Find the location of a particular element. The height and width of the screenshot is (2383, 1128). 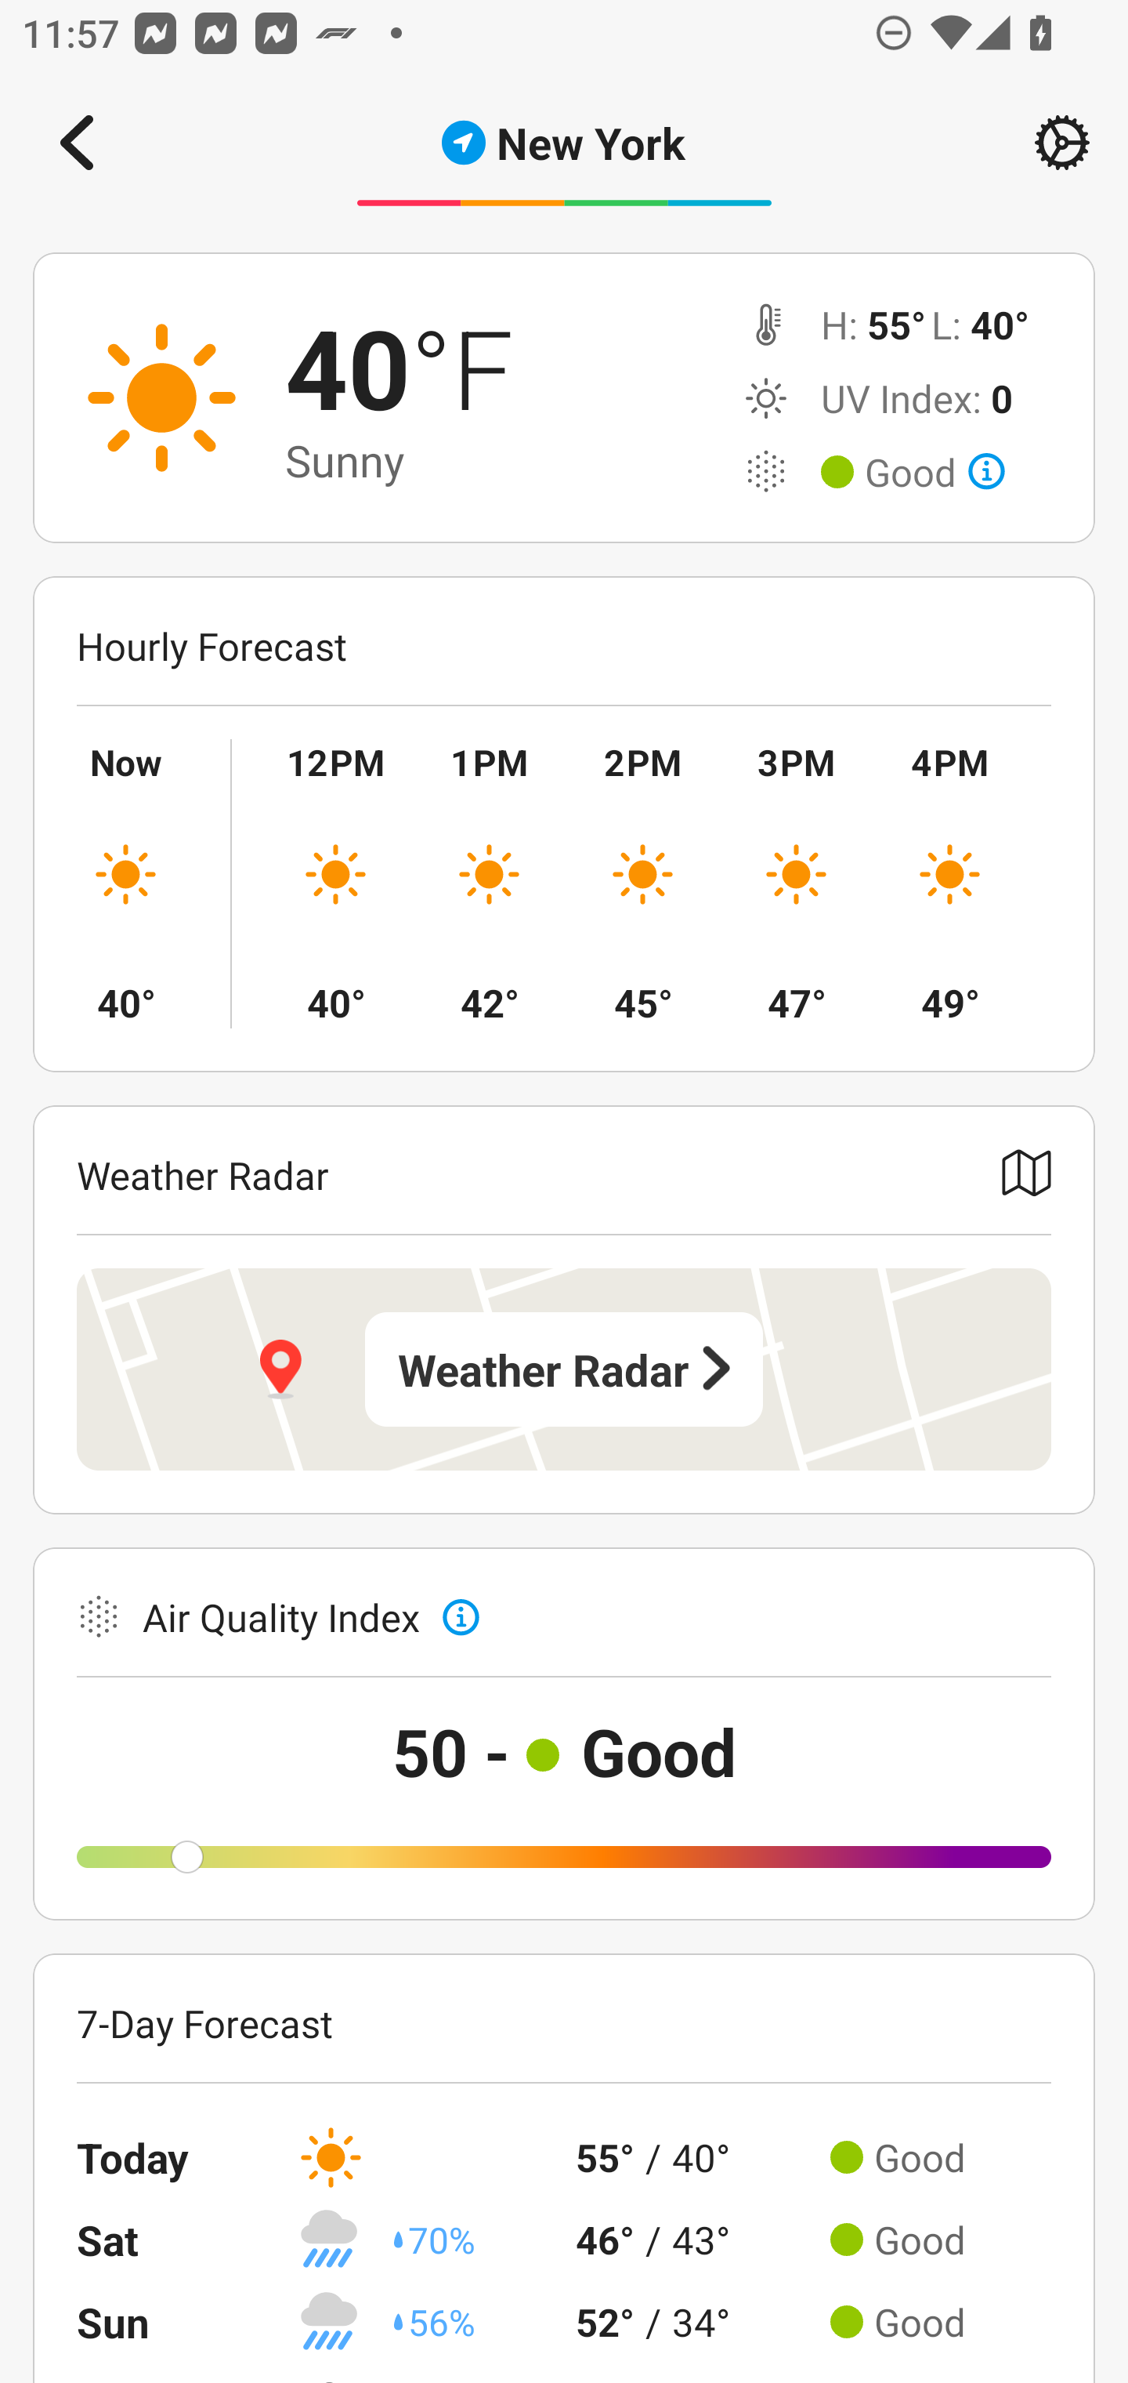

Weather Radar is located at coordinates (564, 1369).